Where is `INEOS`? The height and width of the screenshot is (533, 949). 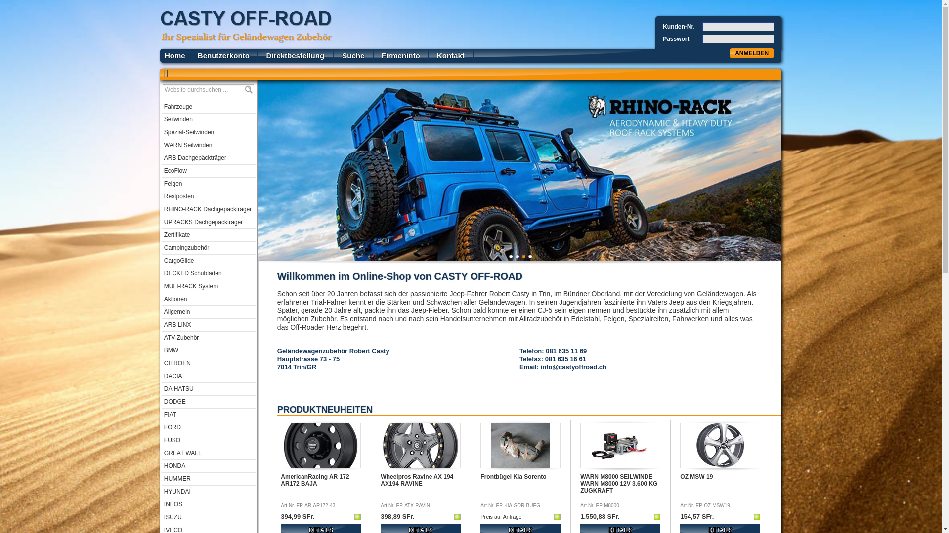
INEOS is located at coordinates (209, 505).